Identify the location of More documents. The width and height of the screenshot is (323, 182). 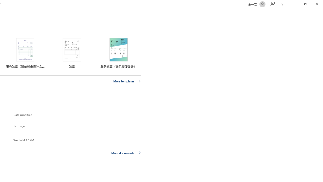
(126, 153).